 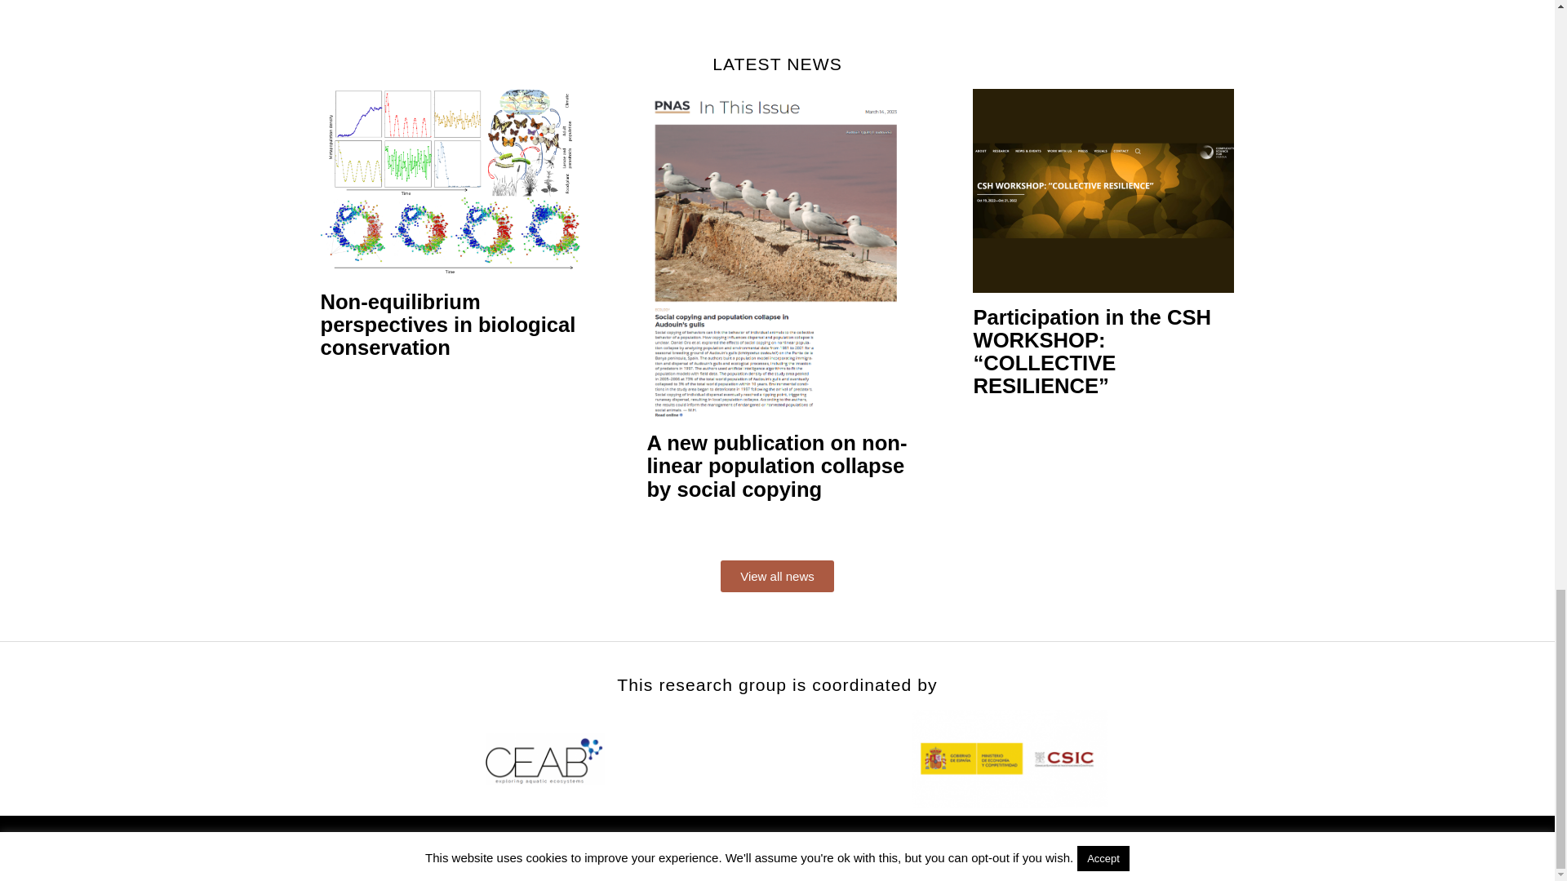 I want to click on Terms and Conditions, so click(x=548, y=848).